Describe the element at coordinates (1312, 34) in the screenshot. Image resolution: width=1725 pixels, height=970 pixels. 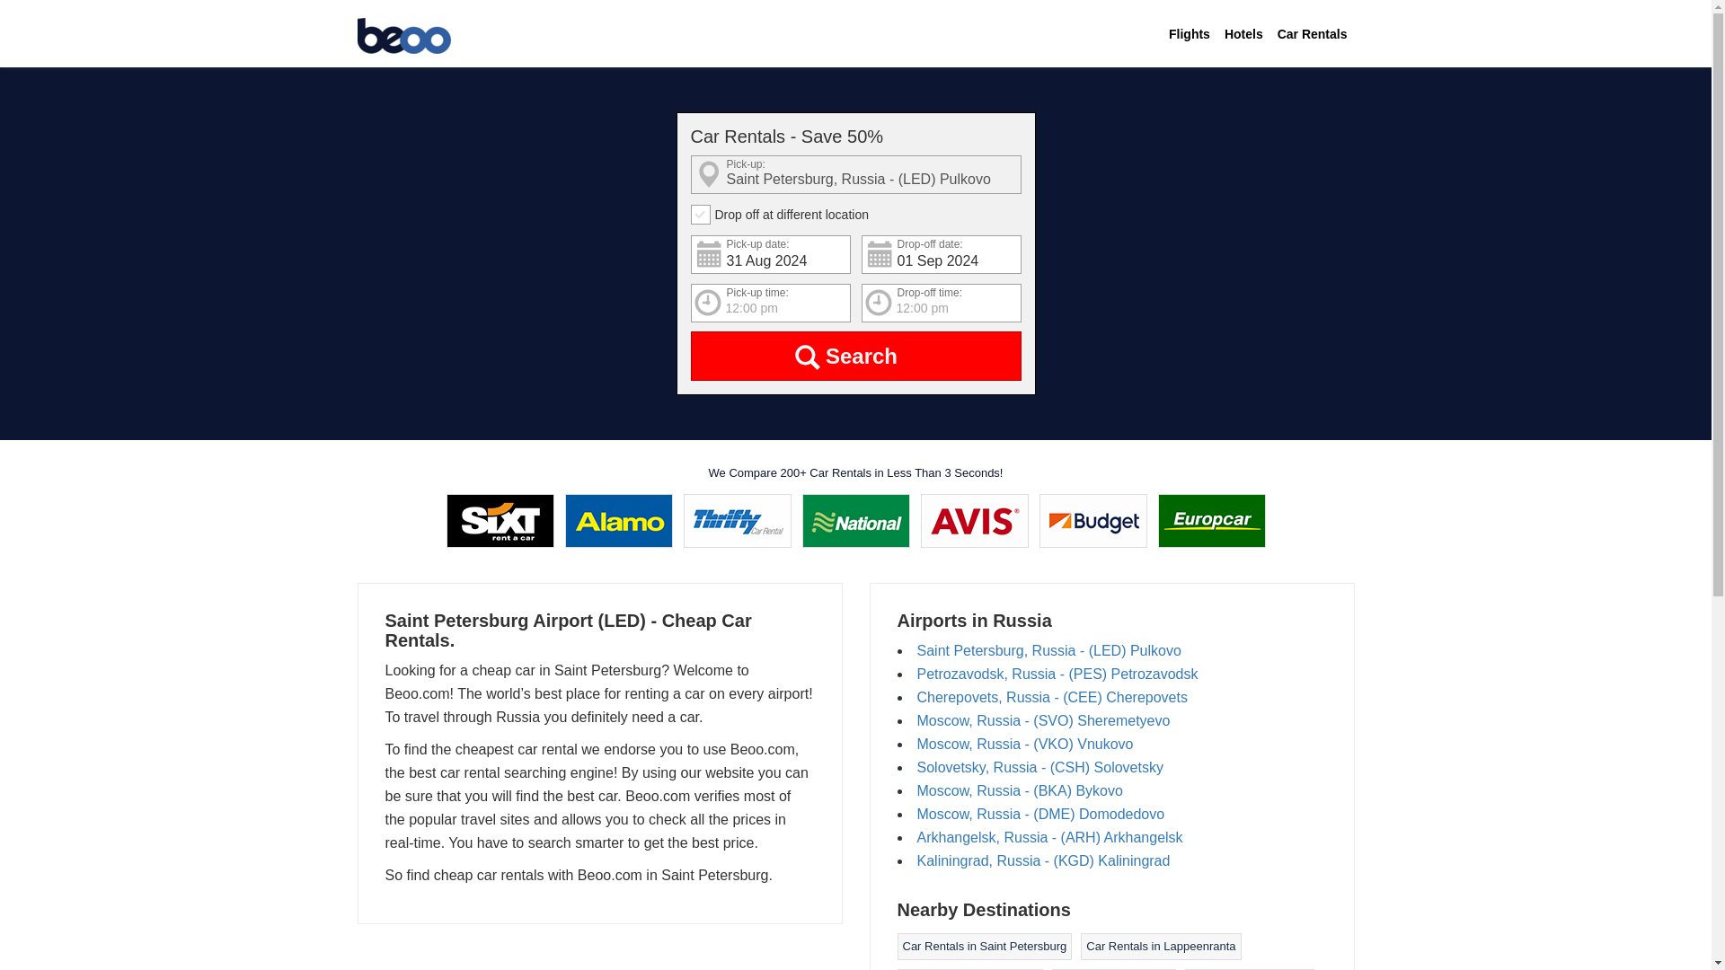
I see `Car Rentals` at that location.